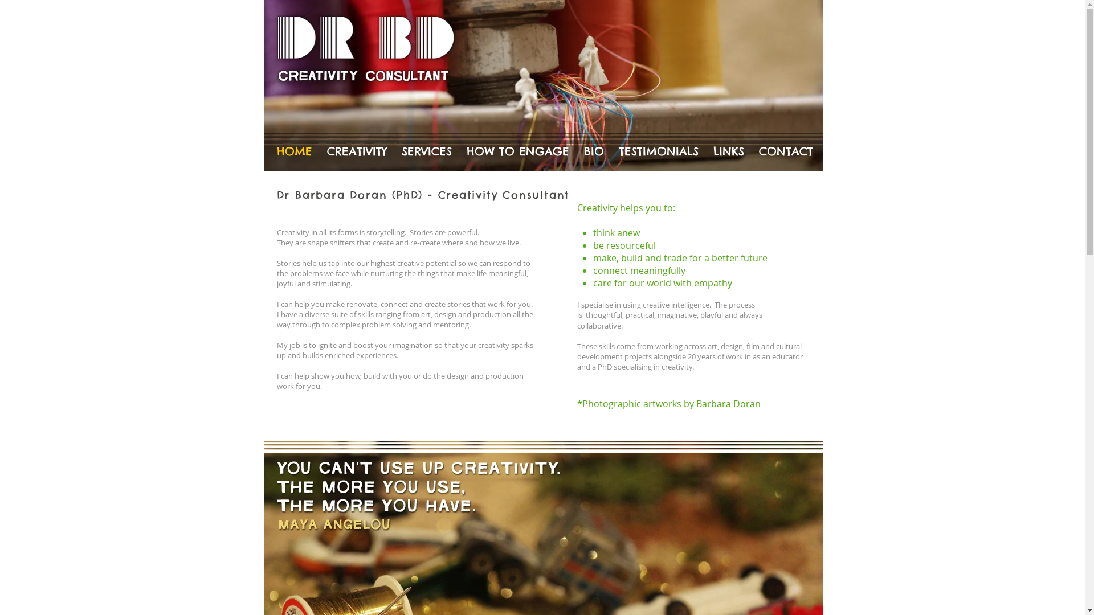  Describe the element at coordinates (357, 151) in the screenshot. I see `CREATIVITY` at that location.